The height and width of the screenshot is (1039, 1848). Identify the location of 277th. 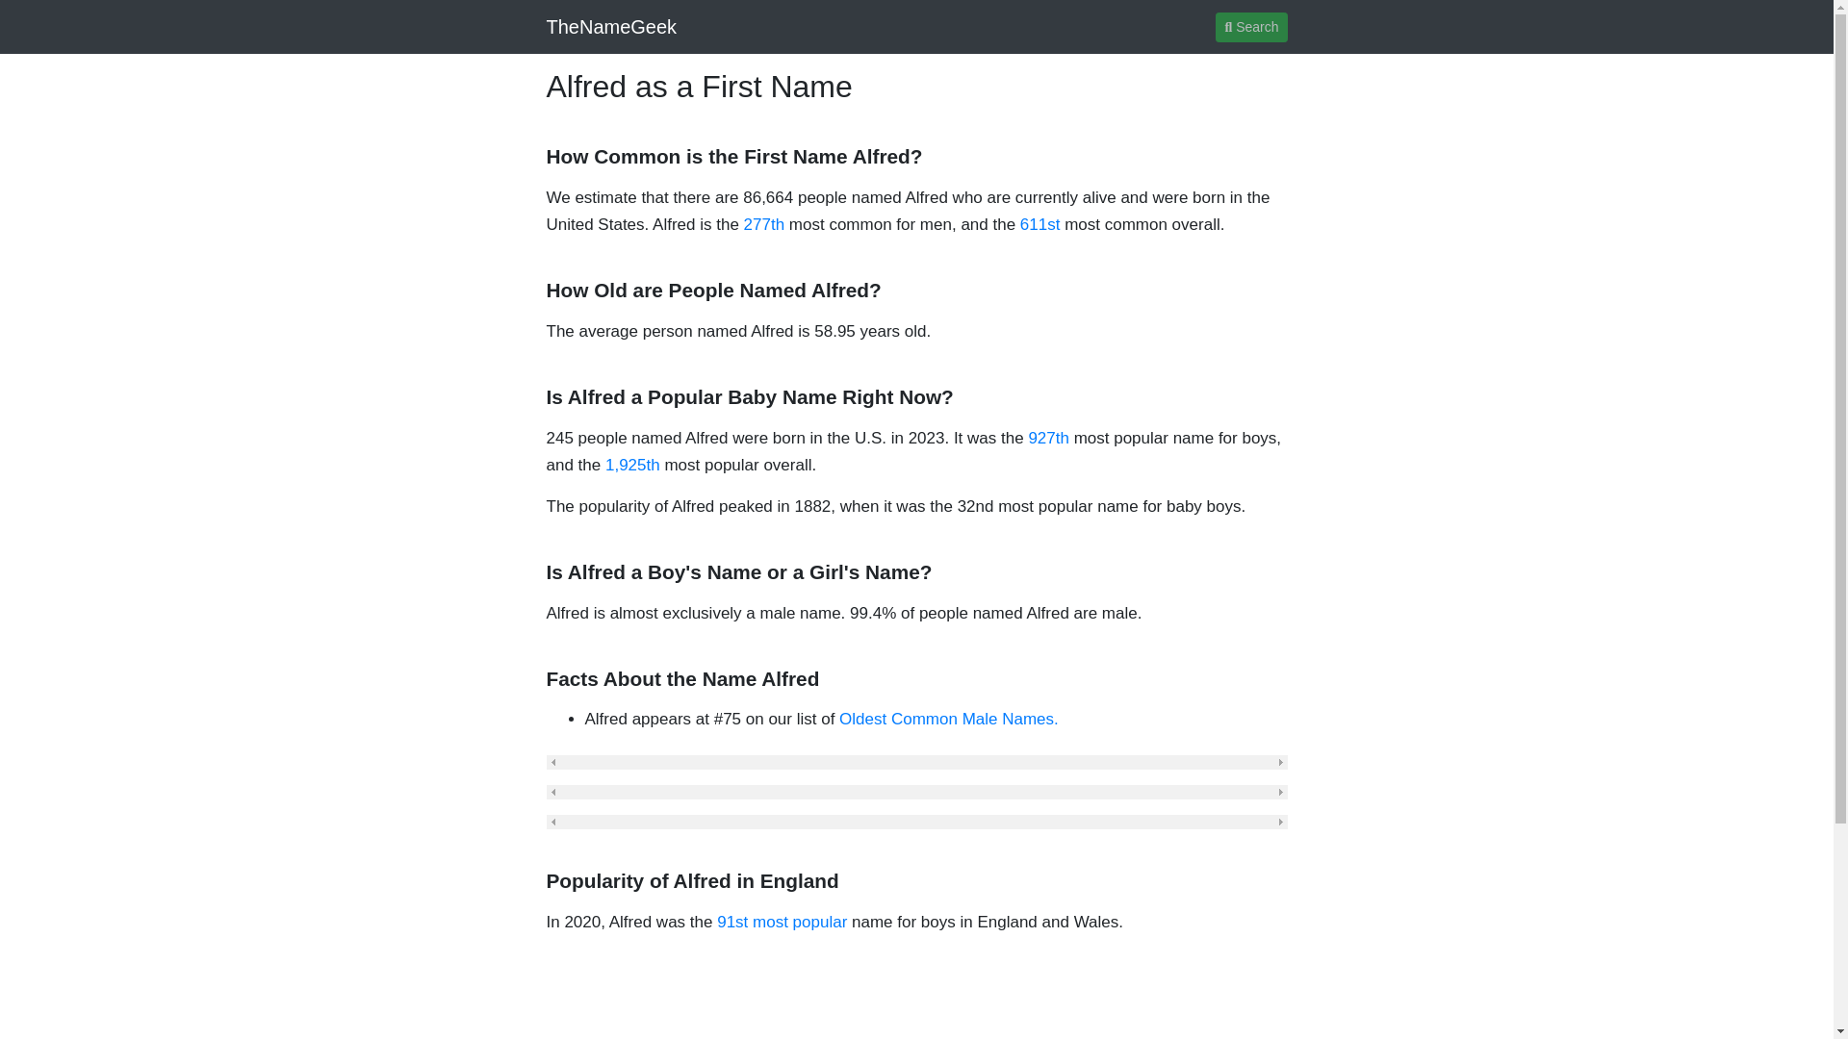
(764, 224).